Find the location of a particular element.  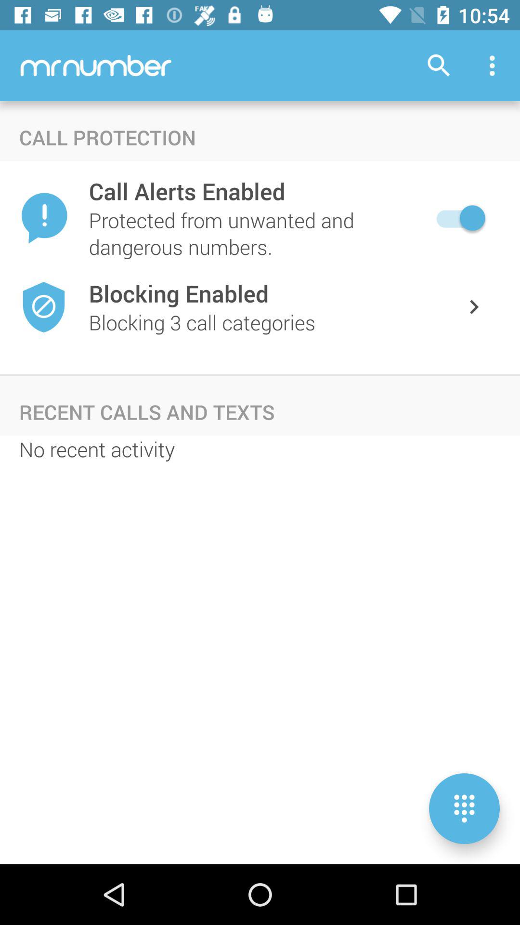

click on the switch which is right to the text call alerts enabled is located at coordinates (458, 218).